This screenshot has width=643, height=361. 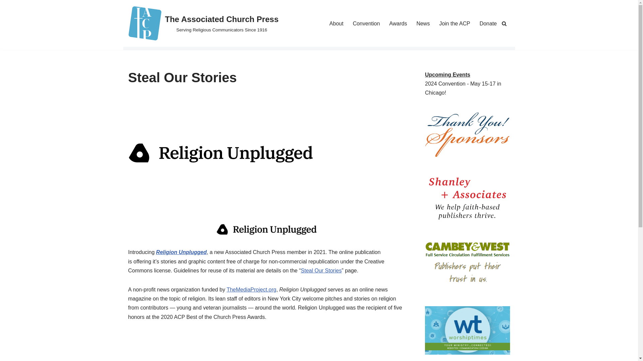 What do you see at coordinates (5, 14) in the screenshot?
I see `Skip to content` at bounding box center [5, 14].